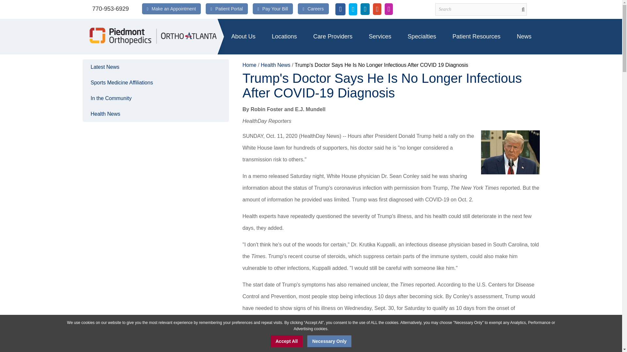 Image resolution: width=627 pixels, height=352 pixels. Describe the element at coordinates (481, 9) in the screenshot. I see `Search` at that location.